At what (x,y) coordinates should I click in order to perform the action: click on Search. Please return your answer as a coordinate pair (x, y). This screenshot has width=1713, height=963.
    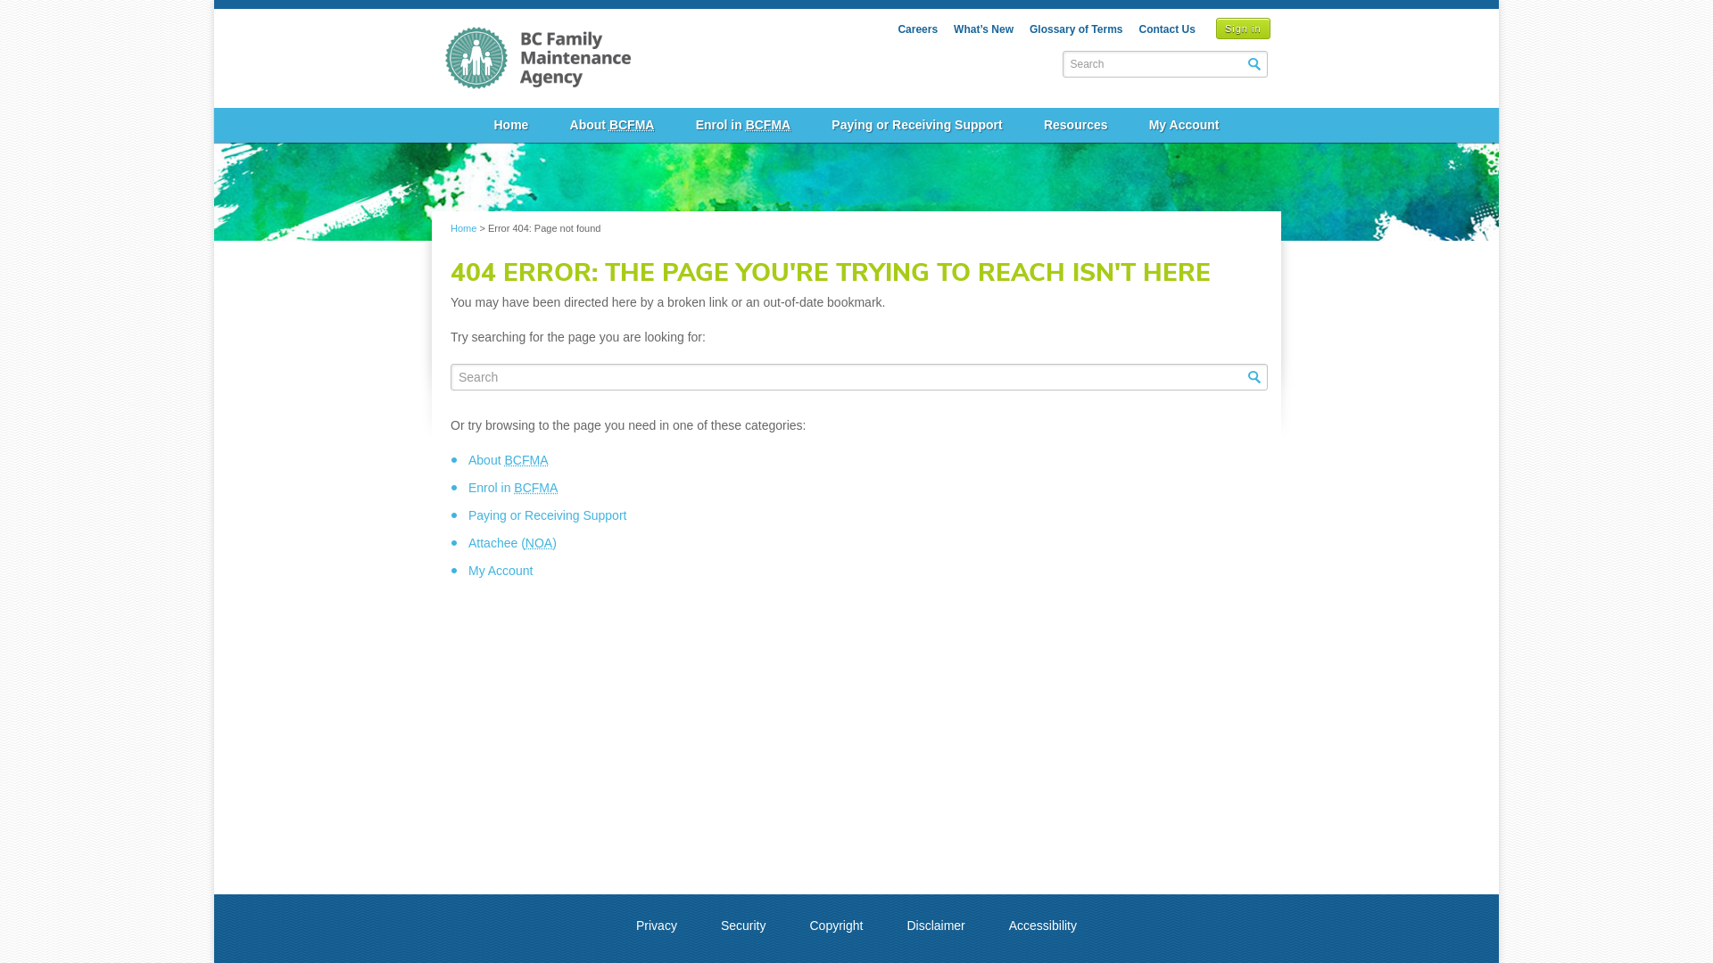
    Looking at the image, I should click on (1254, 64).